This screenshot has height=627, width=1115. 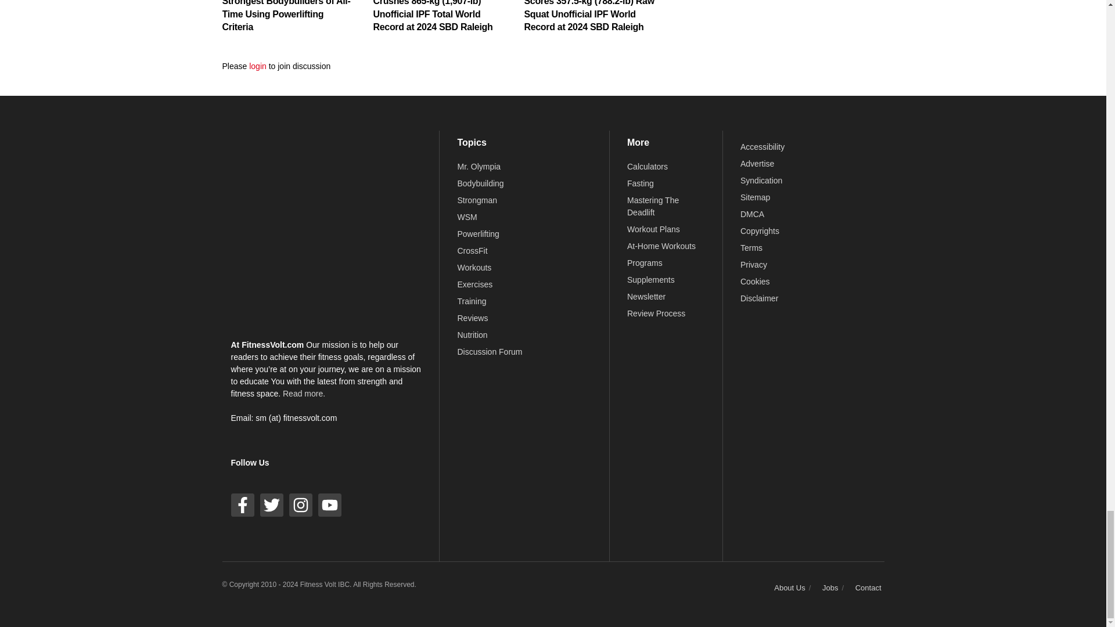 What do you see at coordinates (479, 166) in the screenshot?
I see `2019 Mr. Olympia News` at bounding box center [479, 166].